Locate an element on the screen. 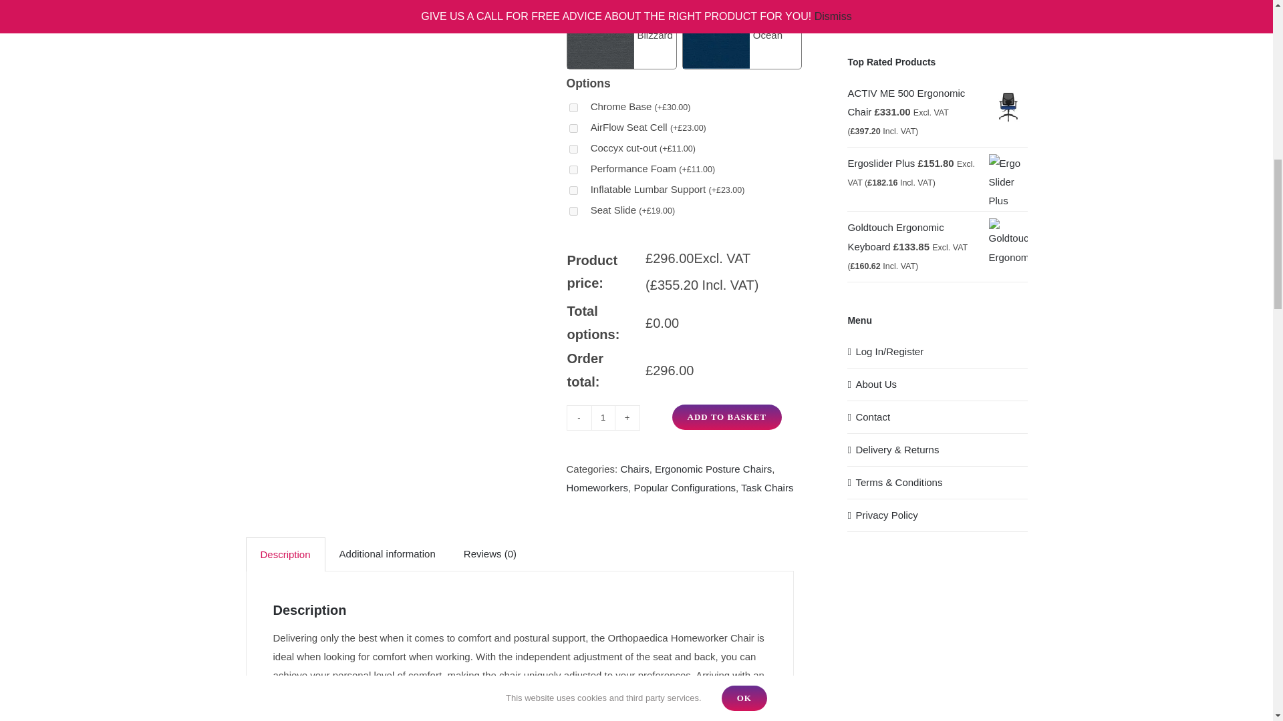 This screenshot has width=1283, height=721. Chrome Base is located at coordinates (573, 108).